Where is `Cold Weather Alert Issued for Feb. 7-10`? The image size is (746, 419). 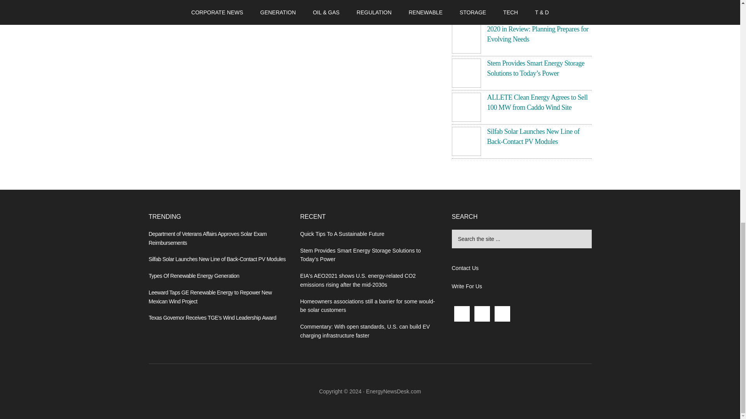 Cold Weather Alert Issued for Feb. 7-10 is located at coordinates (536, 4).